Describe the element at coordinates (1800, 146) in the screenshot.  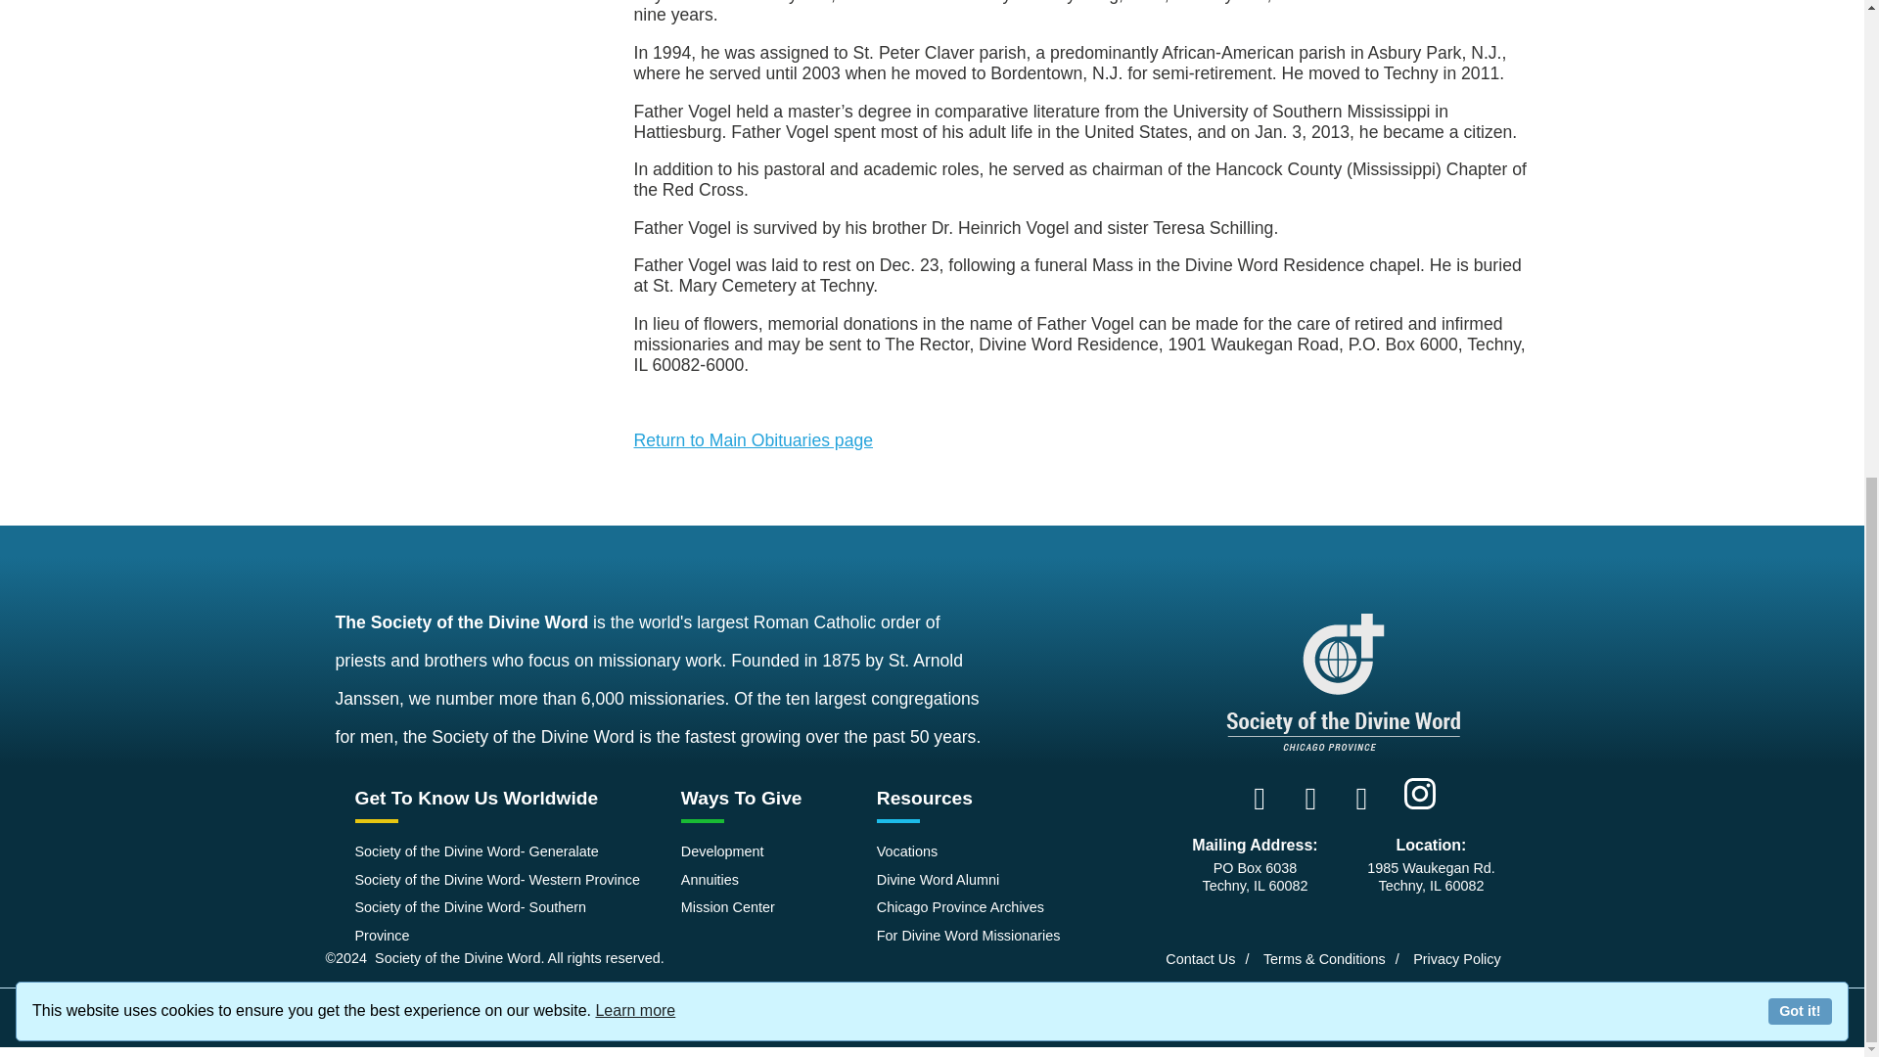
I see `Got it!` at that location.